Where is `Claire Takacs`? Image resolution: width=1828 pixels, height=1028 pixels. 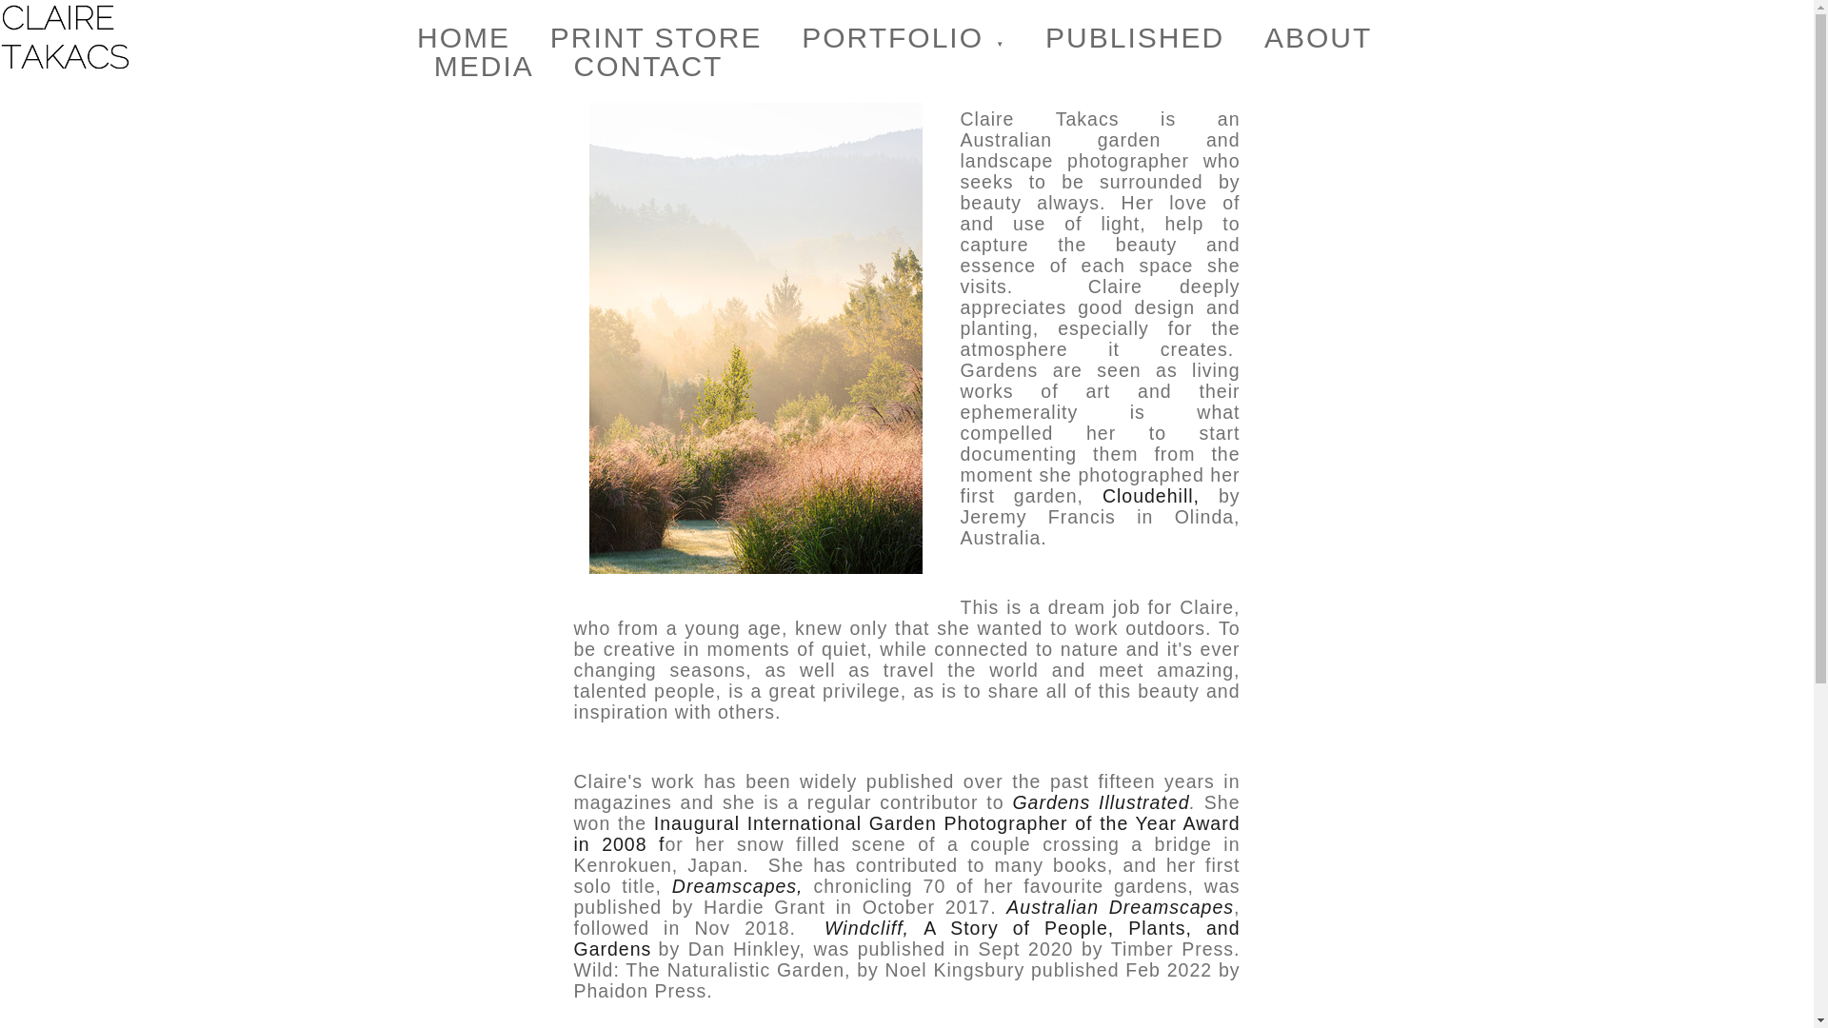 Claire Takacs is located at coordinates (65, 38).